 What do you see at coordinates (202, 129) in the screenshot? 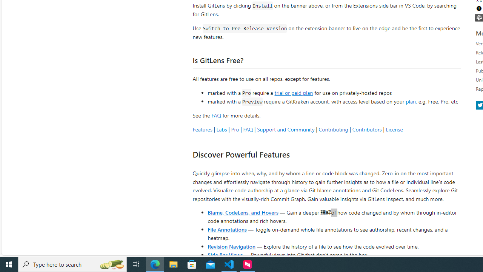
I see `Features` at bounding box center [202, 129].